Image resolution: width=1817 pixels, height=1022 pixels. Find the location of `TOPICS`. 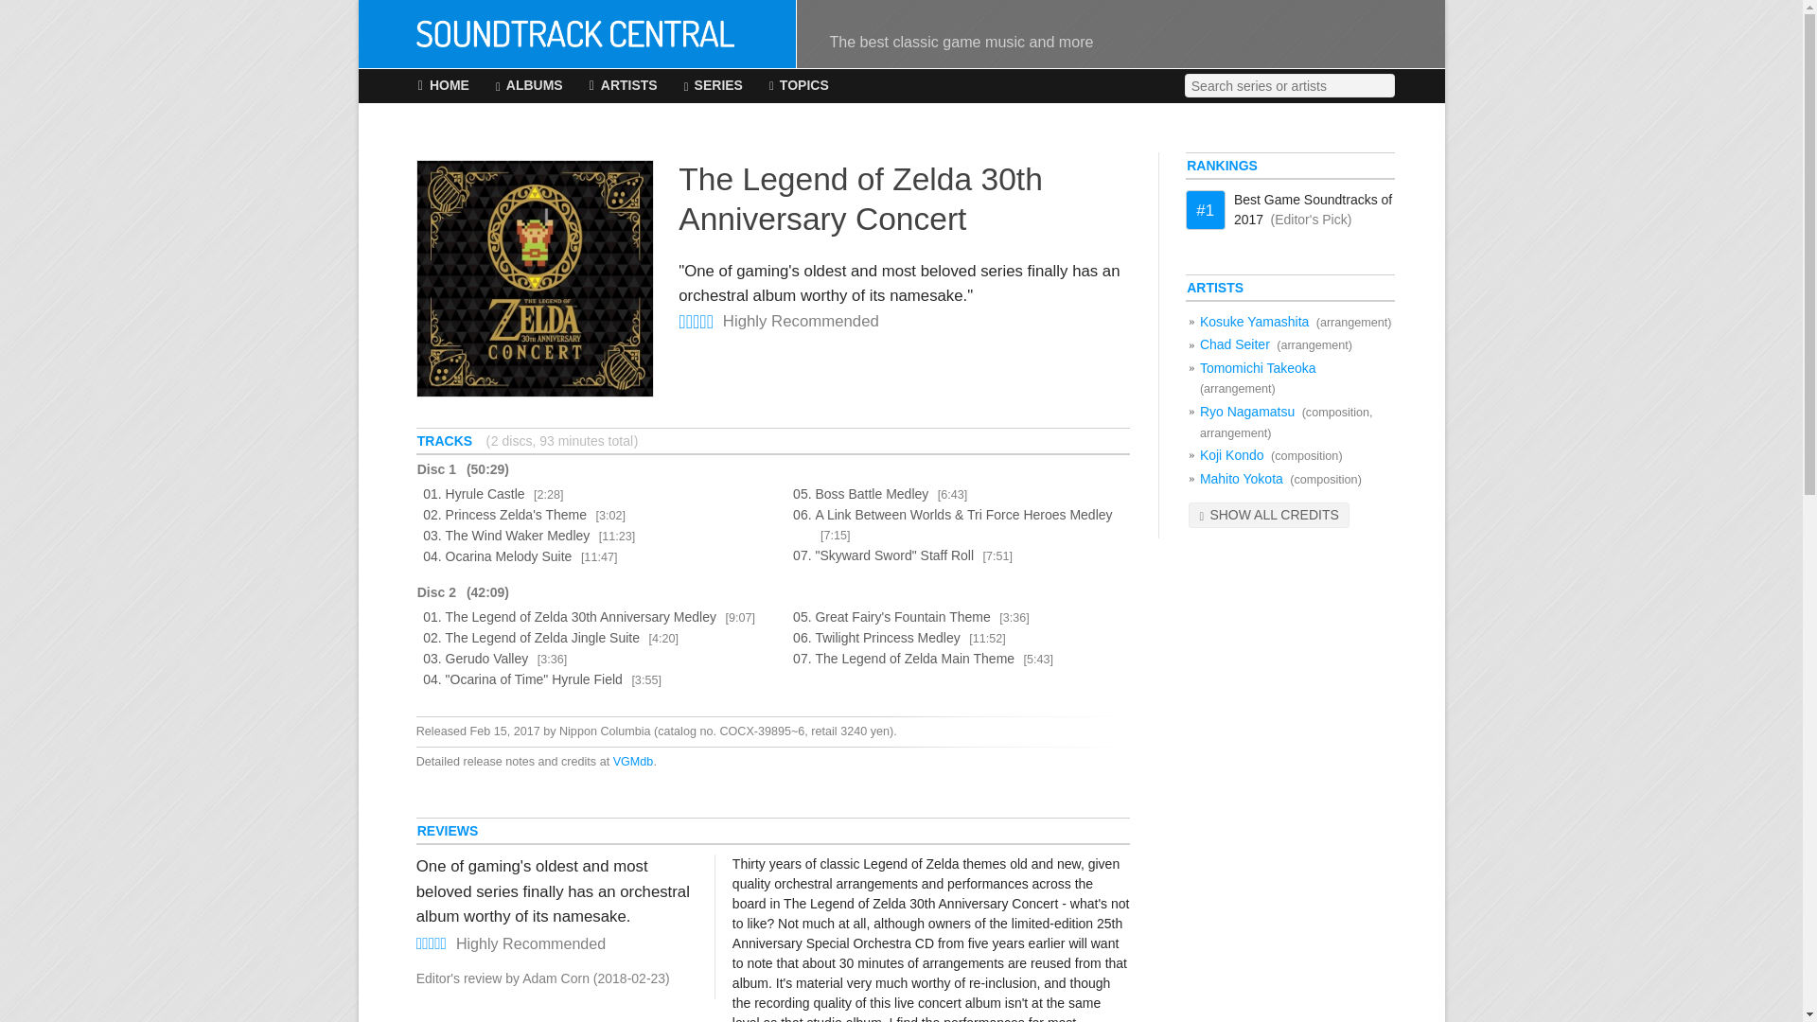

TOPICS is located at coordinates (799, 86).